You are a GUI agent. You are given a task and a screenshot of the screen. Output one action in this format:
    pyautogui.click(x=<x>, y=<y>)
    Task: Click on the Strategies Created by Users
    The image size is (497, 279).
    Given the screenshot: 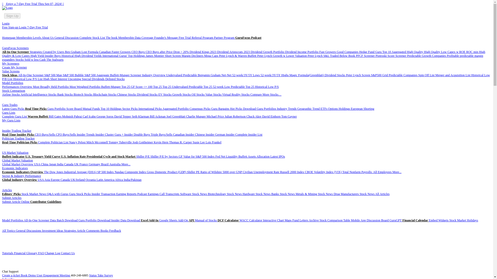 What is the action you would take?
    pyautogui.click(x=47, y=52)
    